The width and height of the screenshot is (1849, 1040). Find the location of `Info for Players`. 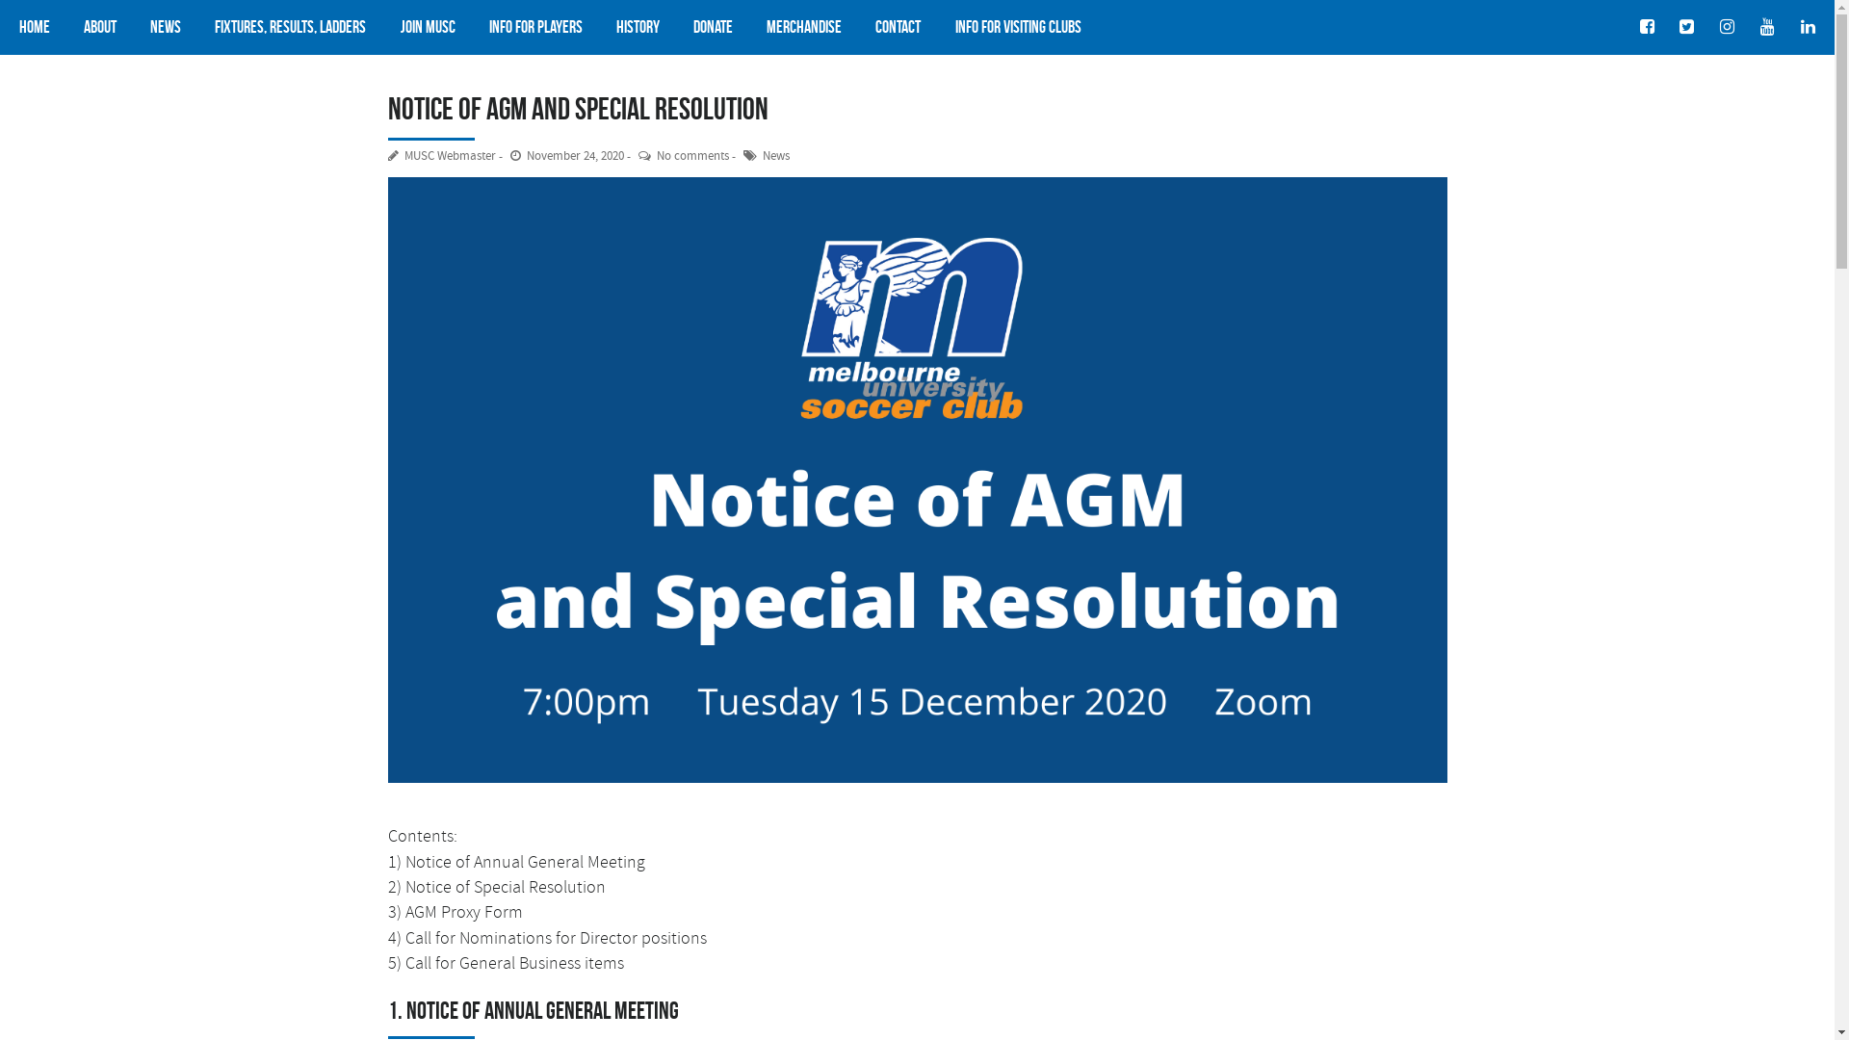

Info for Players is located at coordinates (535, 27).